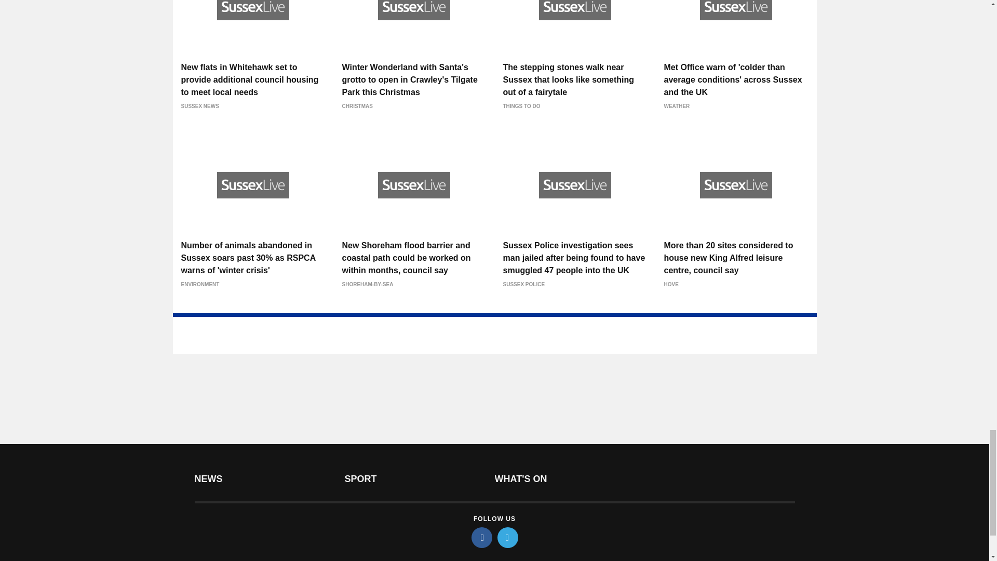  Describe the element at coordinates (508, 538) in the screenshot. I see `twitter` at that location.